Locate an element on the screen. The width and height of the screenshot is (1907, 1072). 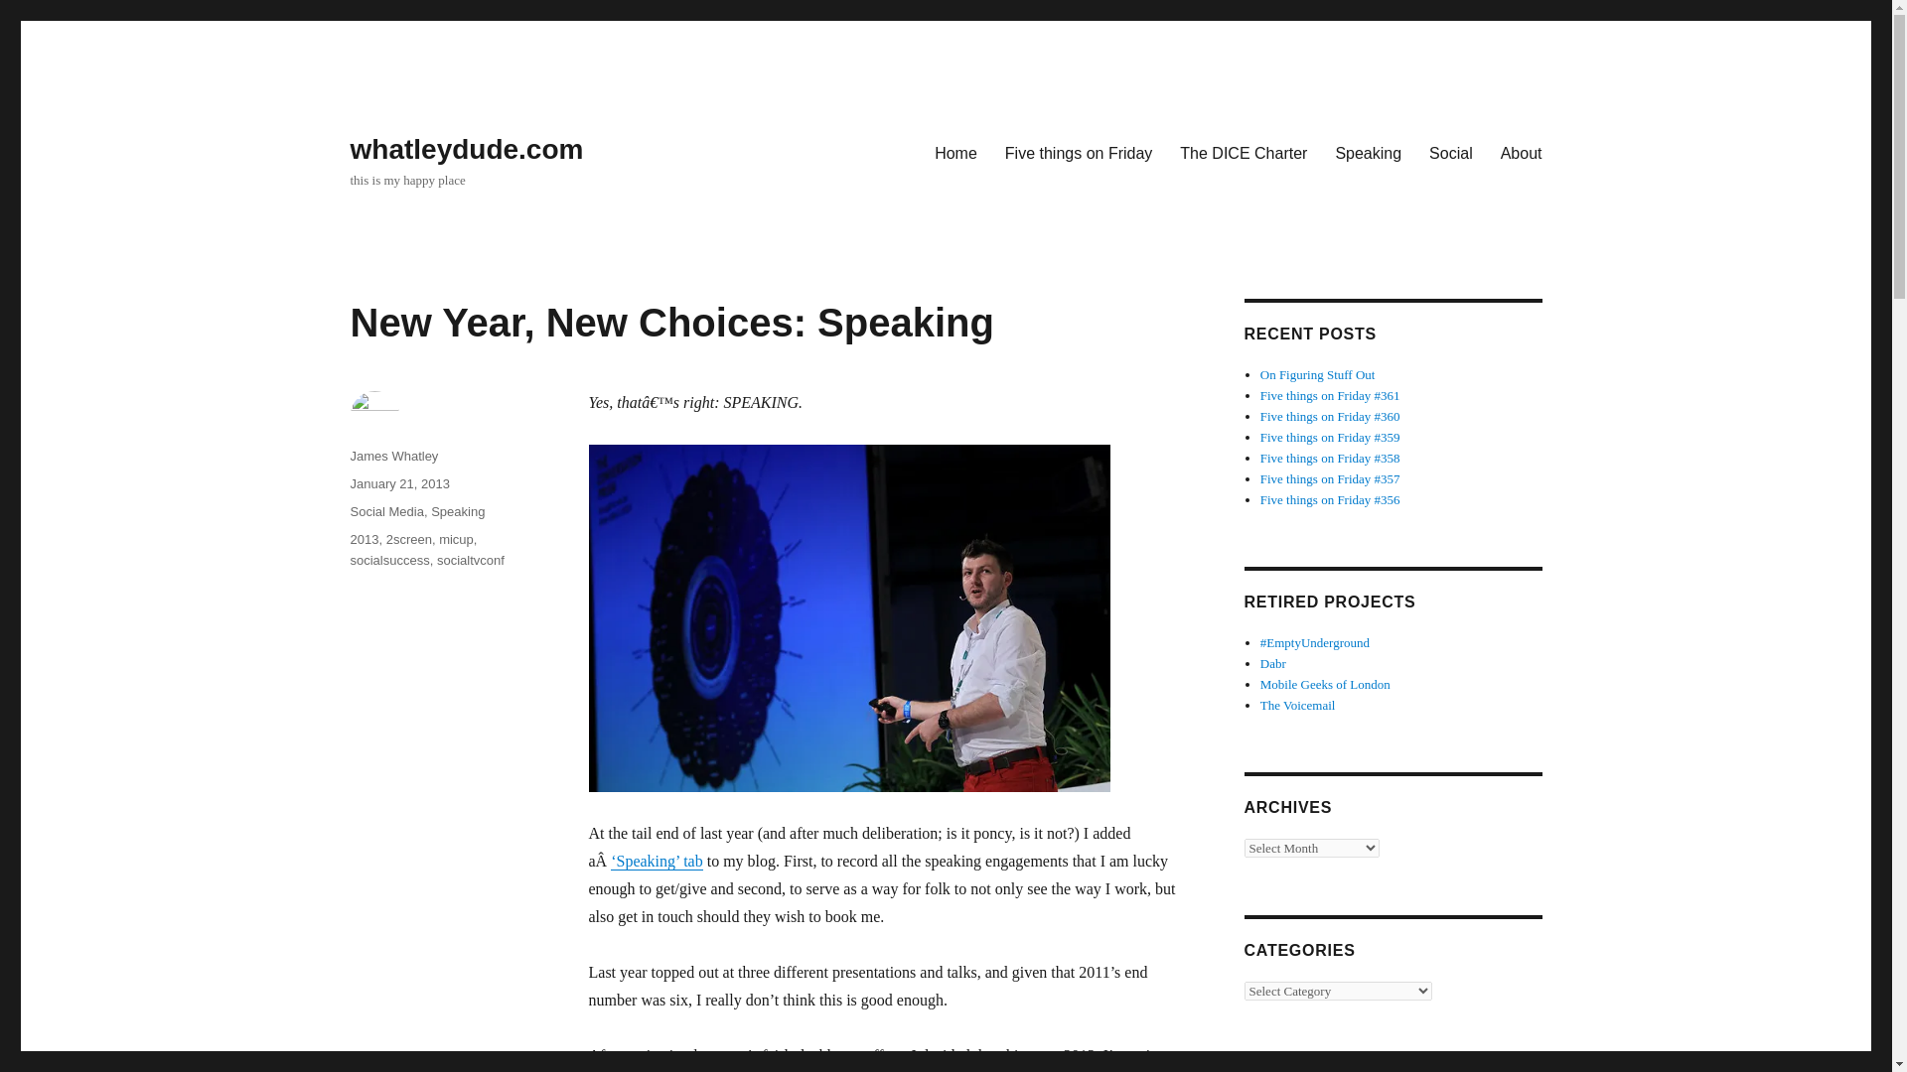
January 21, 2013 is located at coordinates (398, 482).